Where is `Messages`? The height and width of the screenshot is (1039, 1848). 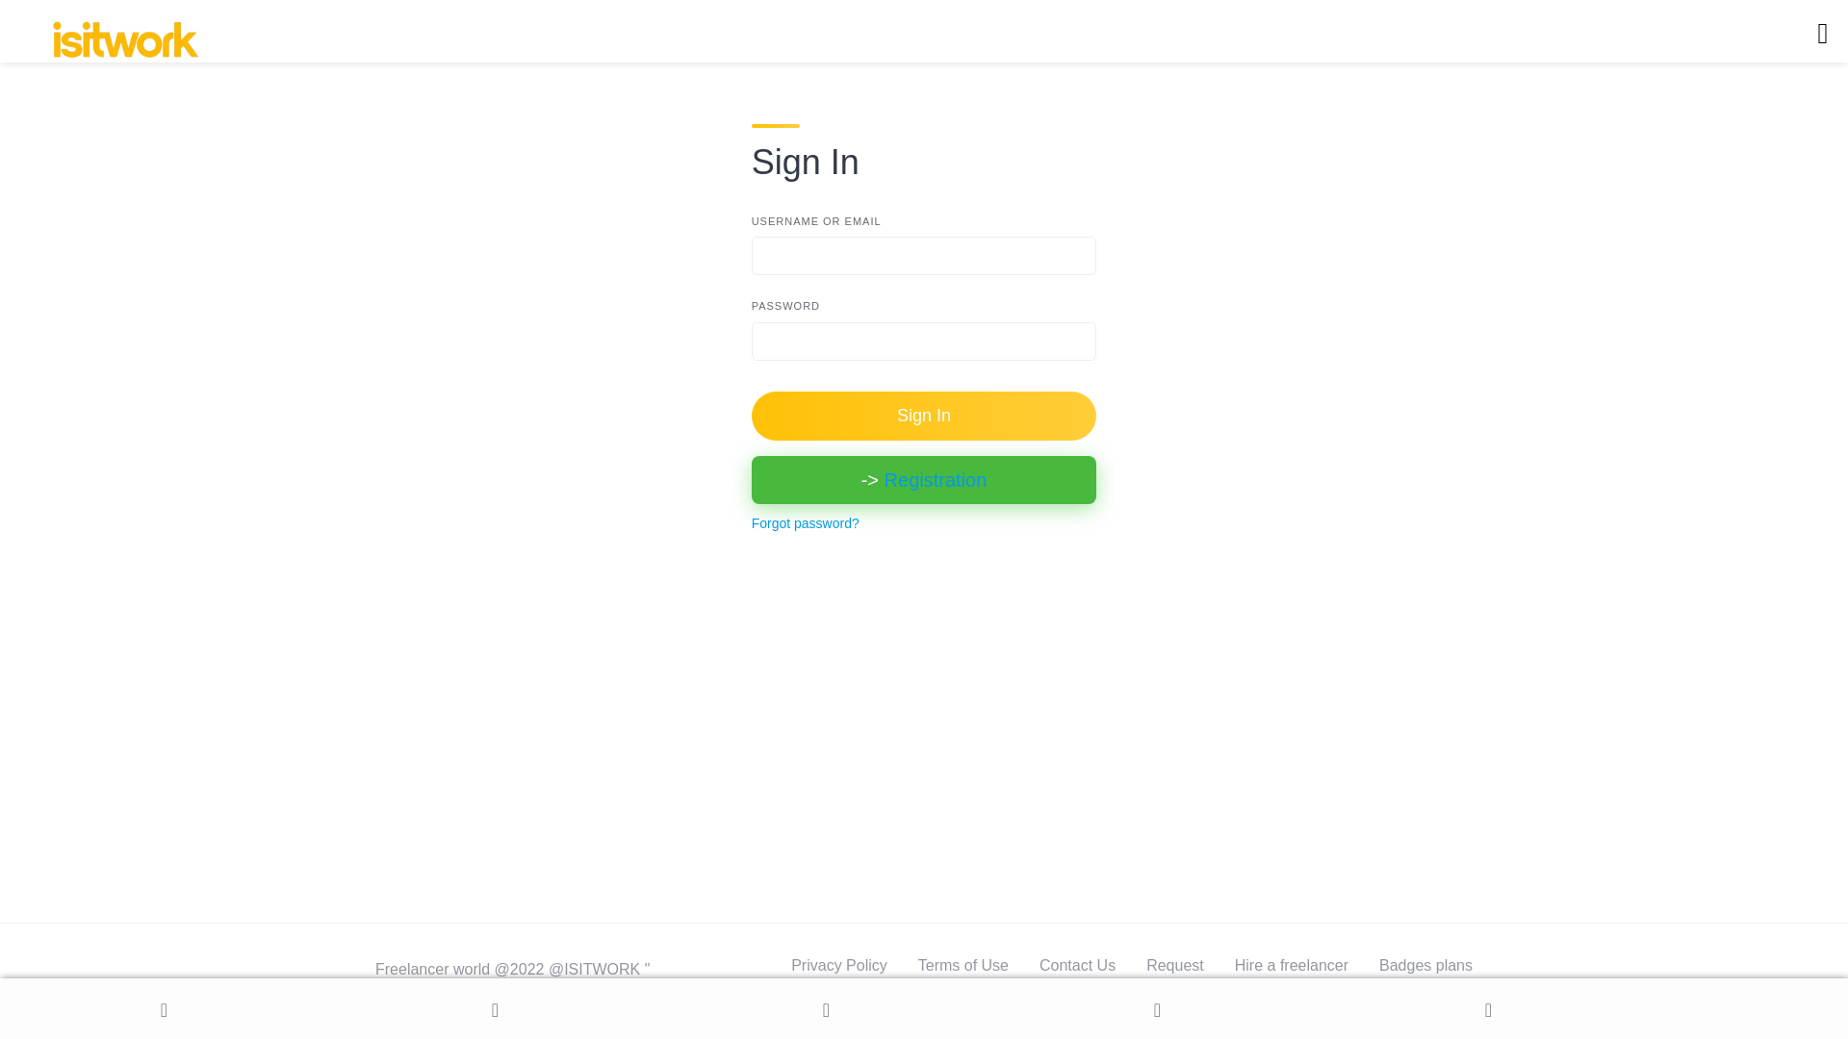
Messages is located at coordinates (1159, 1010).